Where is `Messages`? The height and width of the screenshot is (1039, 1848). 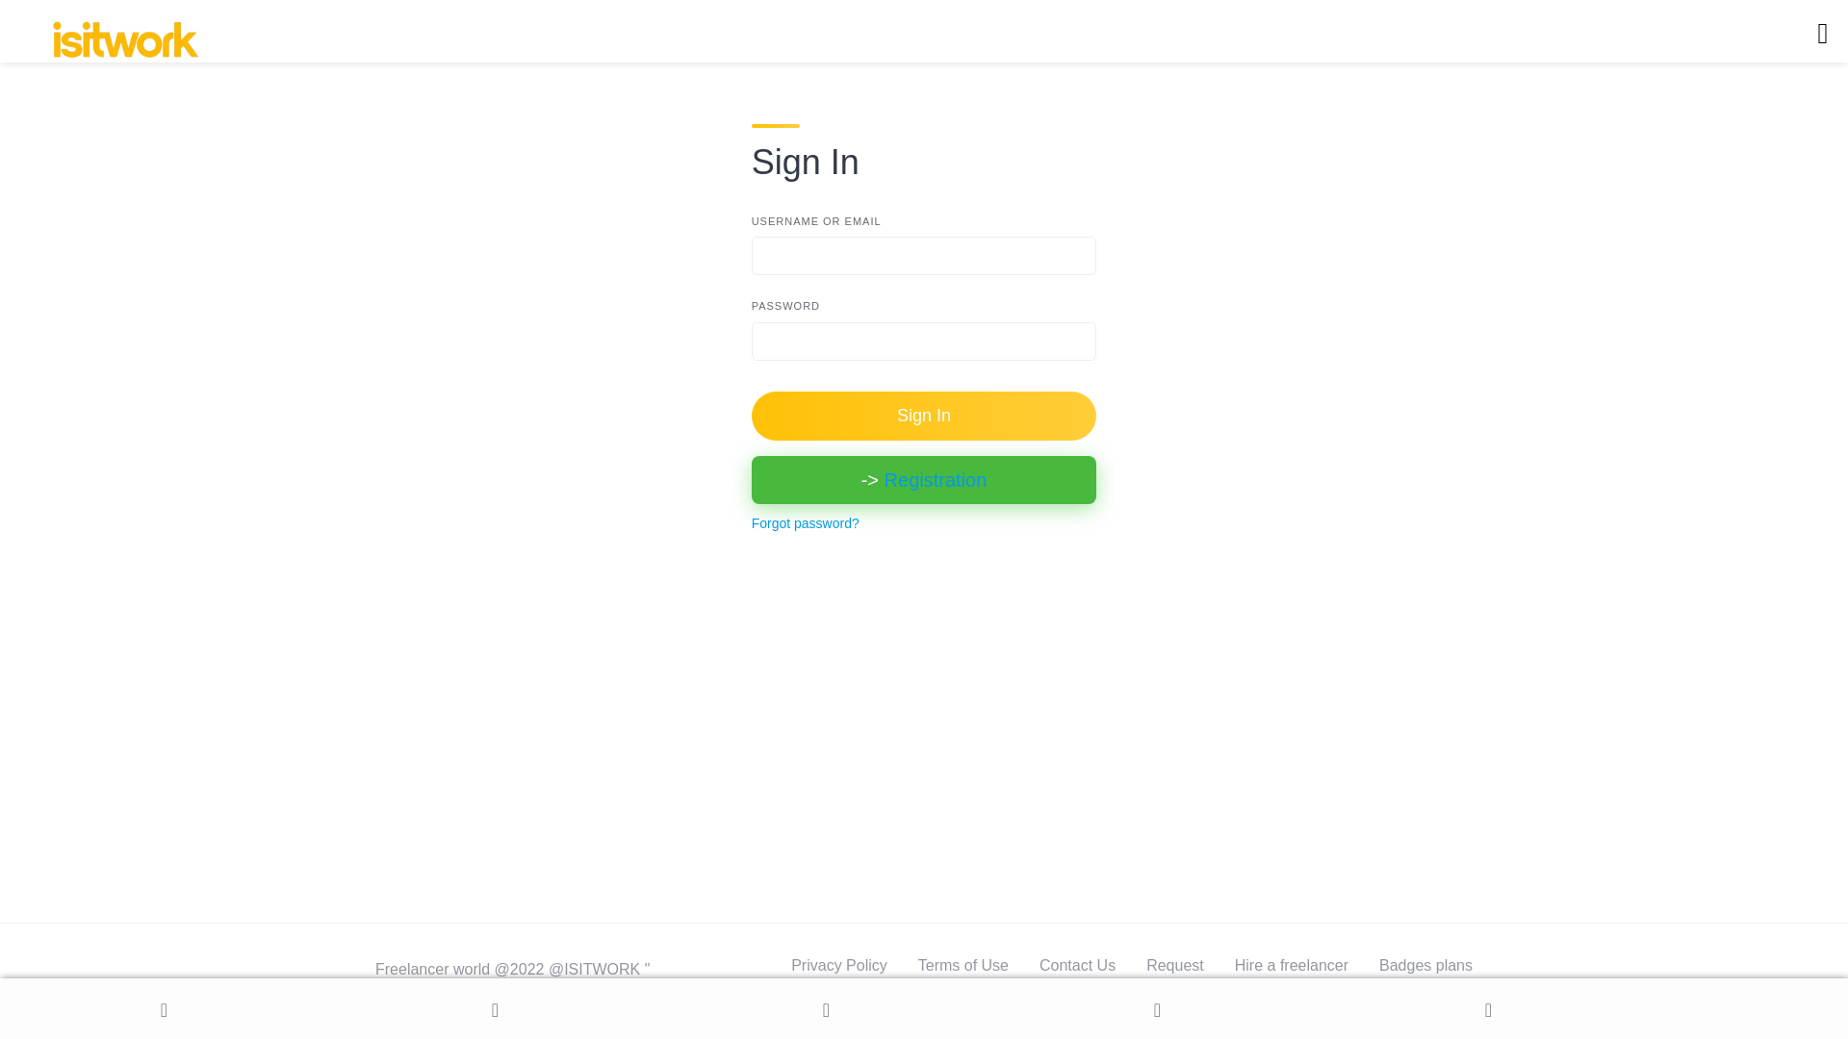
Messages is located at coordinates (1159, 1010).